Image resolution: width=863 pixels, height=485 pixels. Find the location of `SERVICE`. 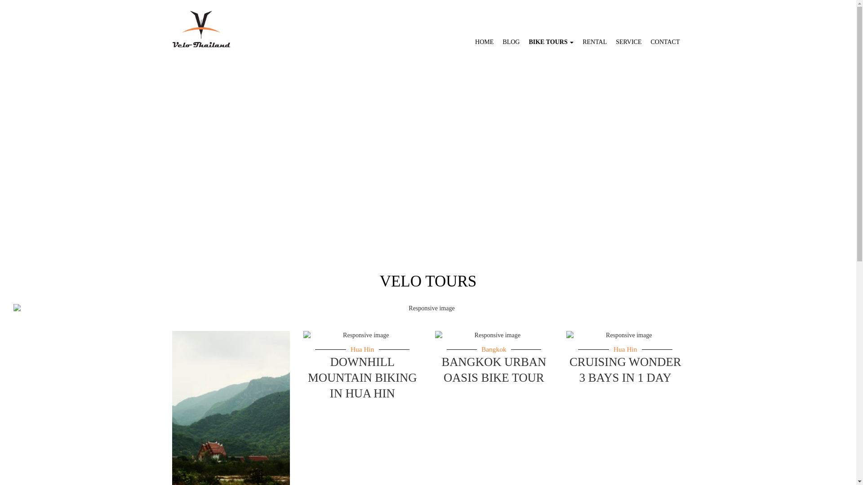

SERVICE is located at coordinates (628, 42).